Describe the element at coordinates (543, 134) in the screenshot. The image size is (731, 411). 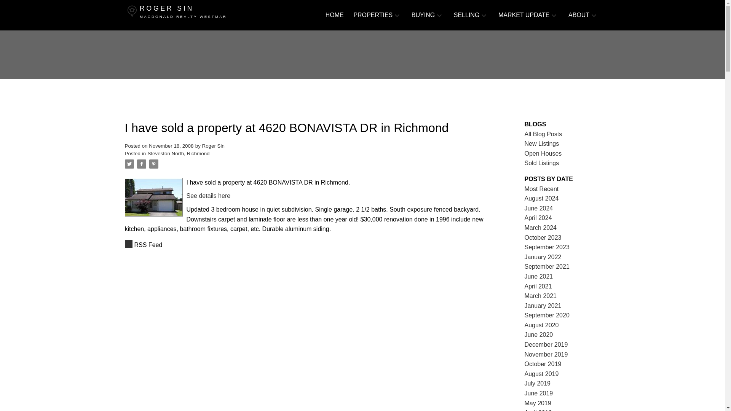
I see `RSS` at that location.